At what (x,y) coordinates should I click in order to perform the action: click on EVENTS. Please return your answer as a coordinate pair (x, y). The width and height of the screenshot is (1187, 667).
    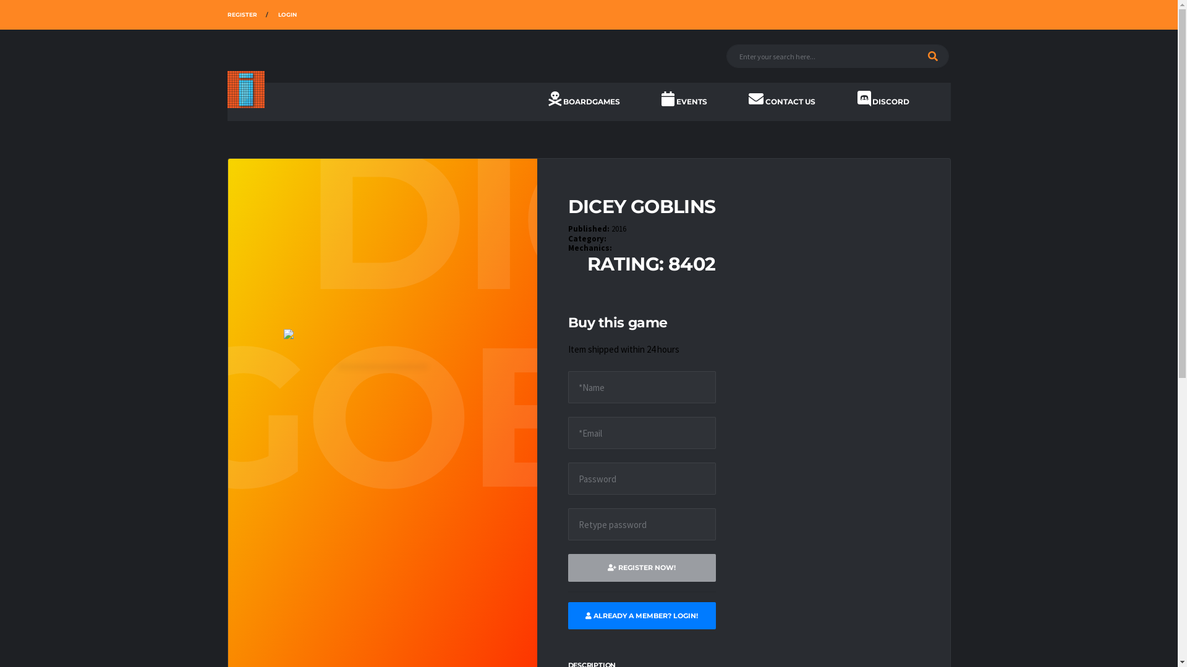
    Looking at the image, I should click on (684, 102).